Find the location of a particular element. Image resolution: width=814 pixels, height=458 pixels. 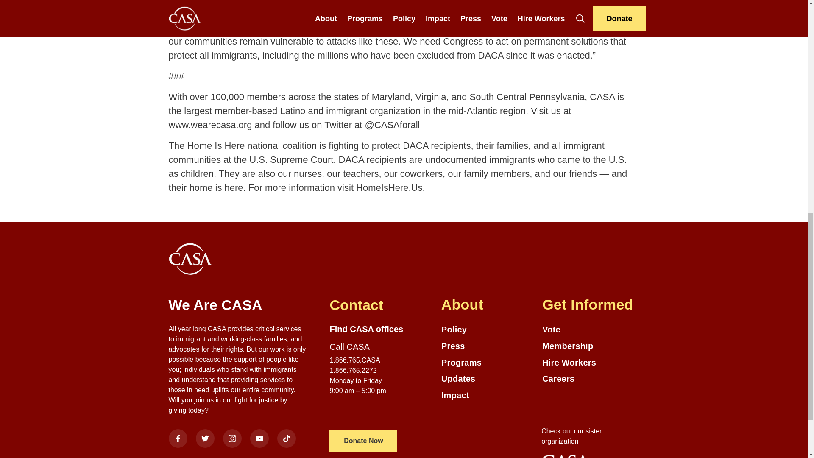

Contact is located at coordinates (376, 304).